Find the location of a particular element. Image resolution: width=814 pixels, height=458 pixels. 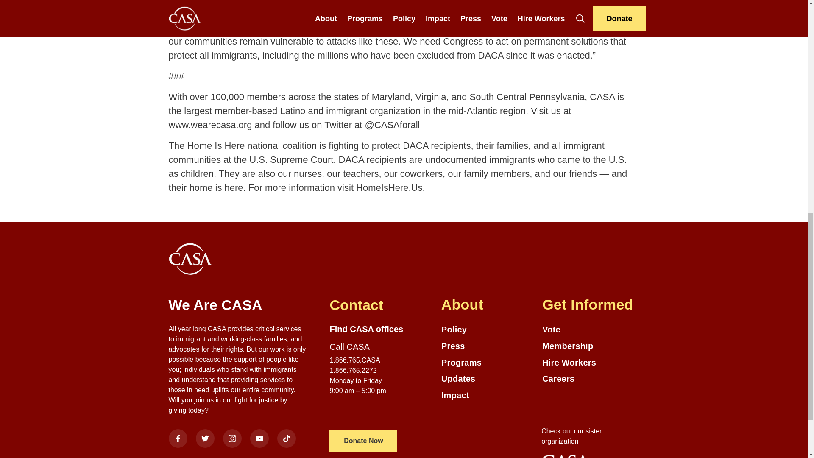

Contact is located at coordinates (376, 304).